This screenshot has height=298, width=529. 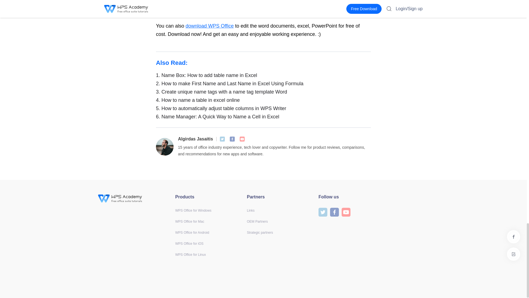 I want to click on WPS Office for Android, so click(x=192, y=232).